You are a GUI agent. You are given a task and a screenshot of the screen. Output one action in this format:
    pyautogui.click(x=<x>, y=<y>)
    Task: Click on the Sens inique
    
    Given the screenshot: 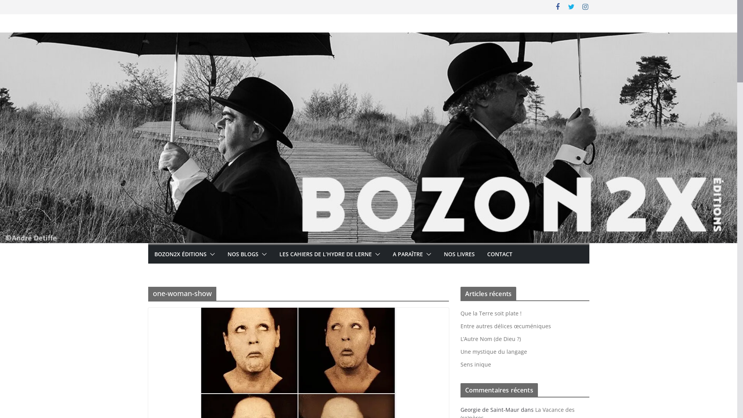 What is the action you would take?
    pyautogui.click(x=476, y=365)
    